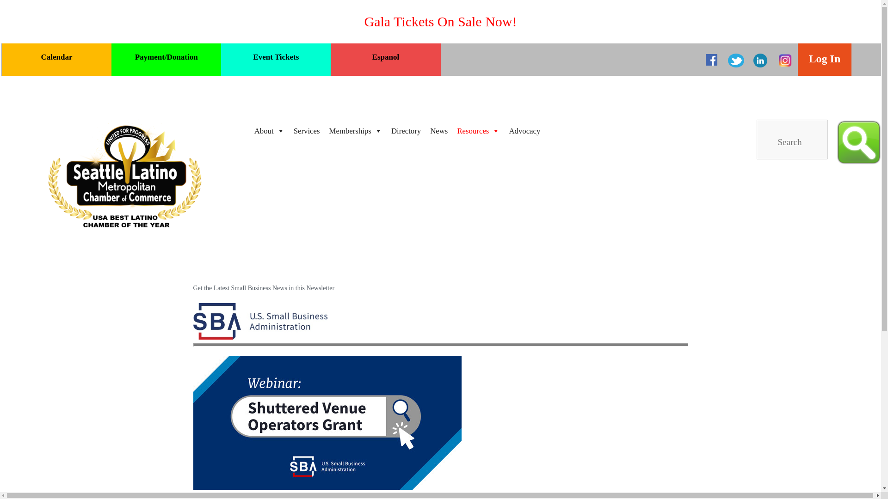  Describe the element at coordinates (56, 57) in the screenshot. I see `Calendar` at that location.